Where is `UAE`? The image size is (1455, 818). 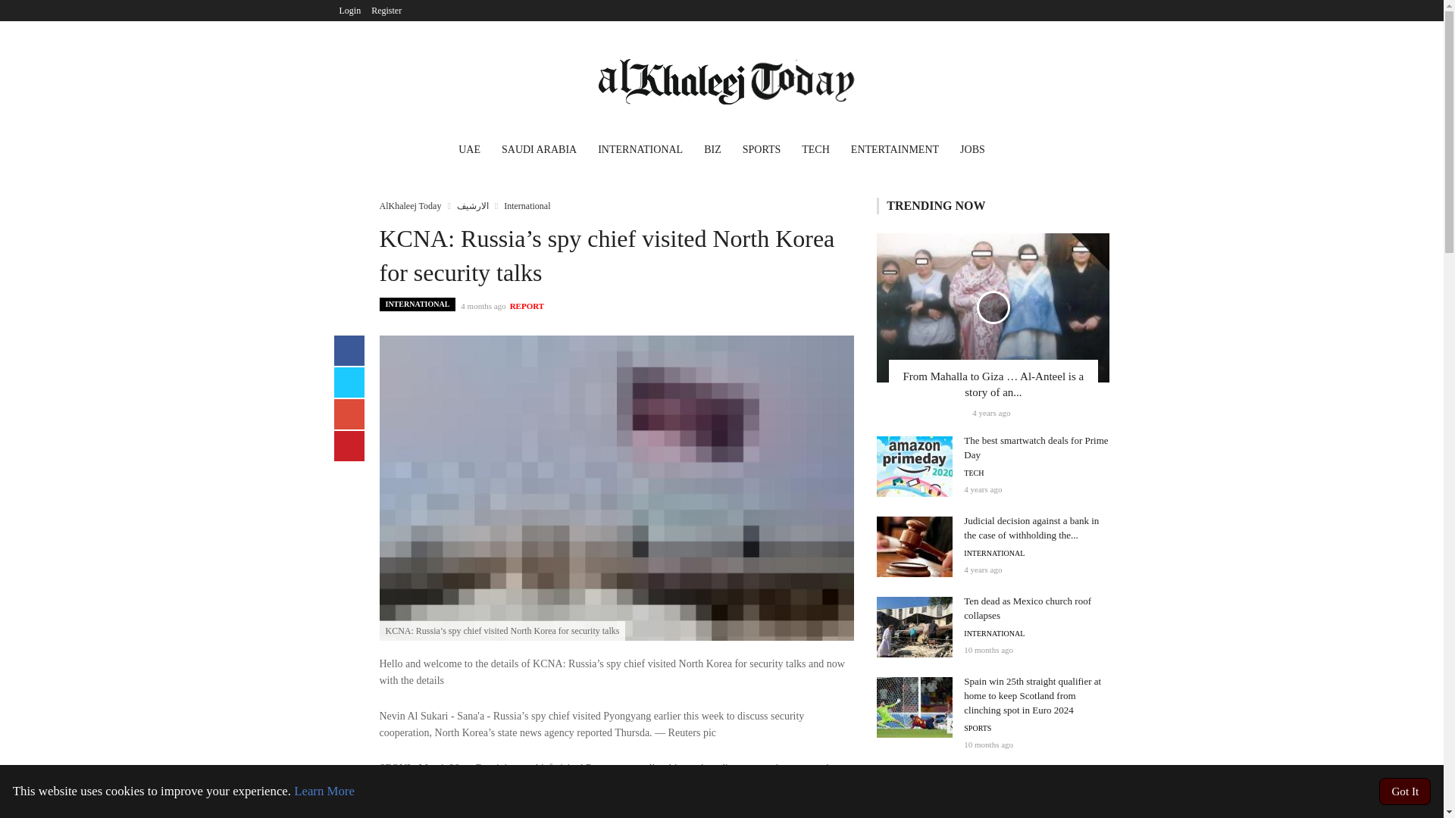
UAE is located at coordinates (470, 151).